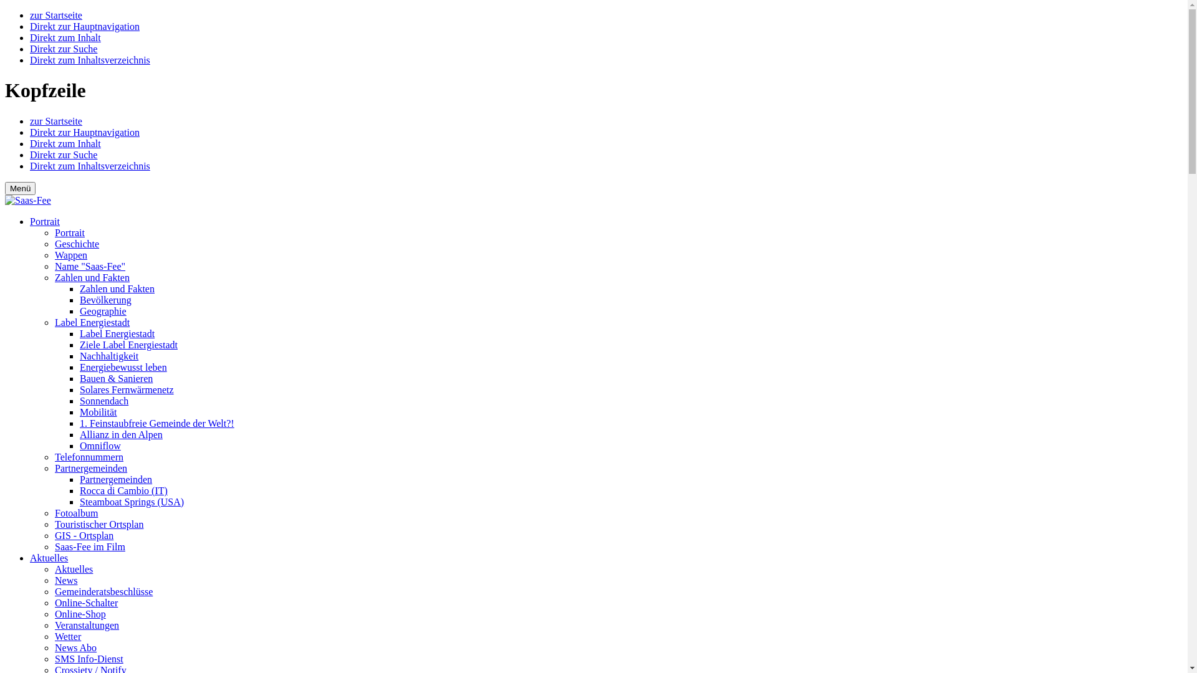  I want to click on Portrait, so click(70, 233).